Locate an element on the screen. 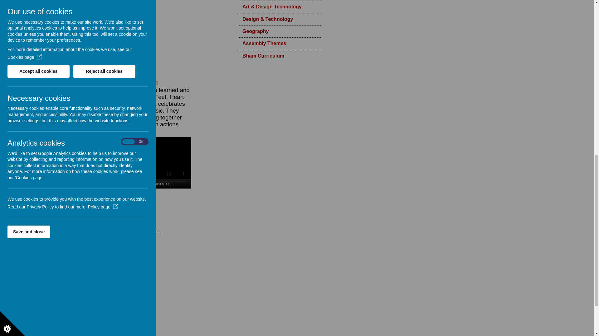 The height and width of the screenshot is (336, 599). Bham Curriculum is located at coordinates (279, 56).